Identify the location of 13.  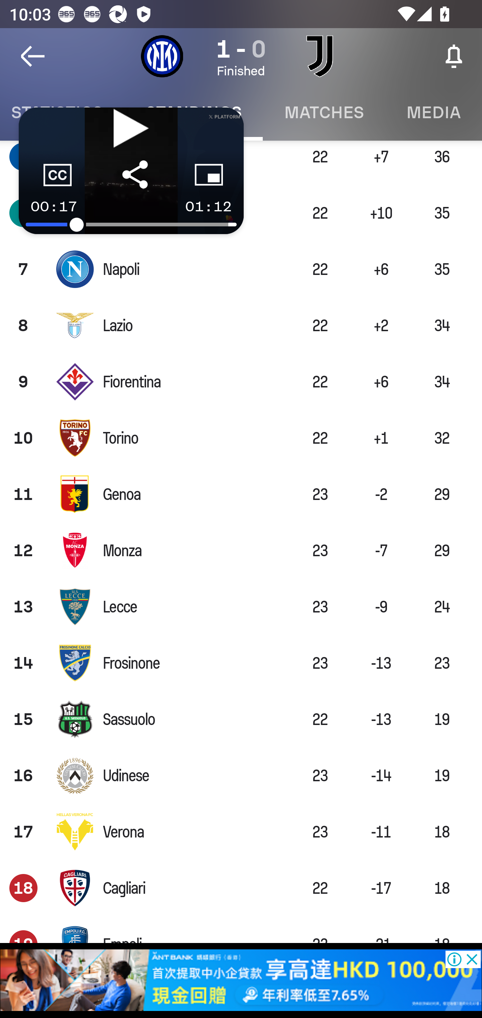
(23, 606).